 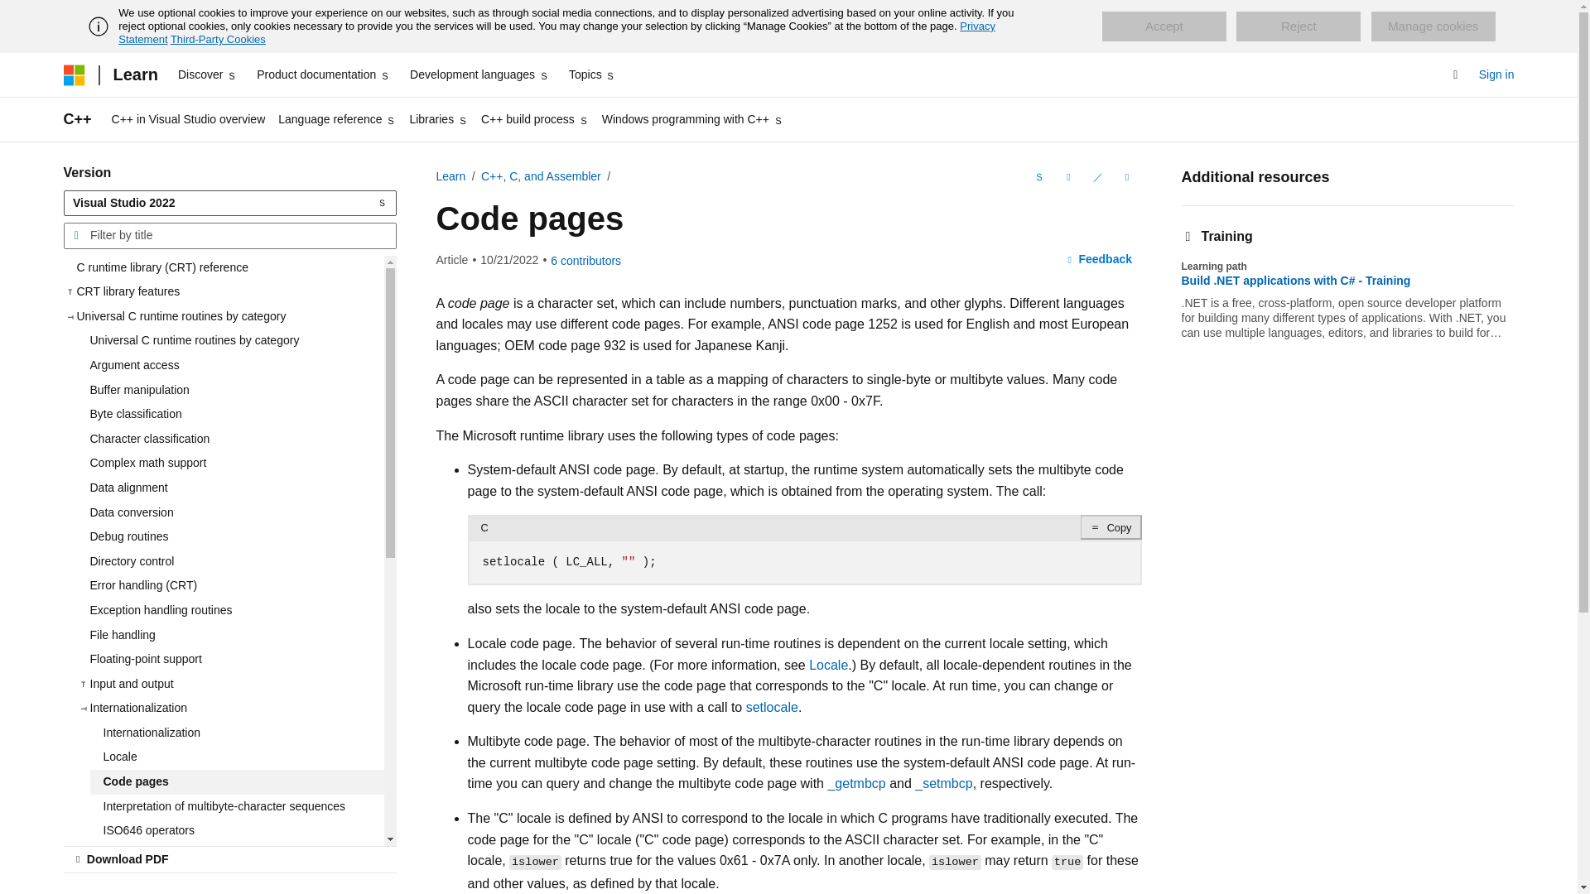 I want to click on More actions, so click(x=1126, y=177).